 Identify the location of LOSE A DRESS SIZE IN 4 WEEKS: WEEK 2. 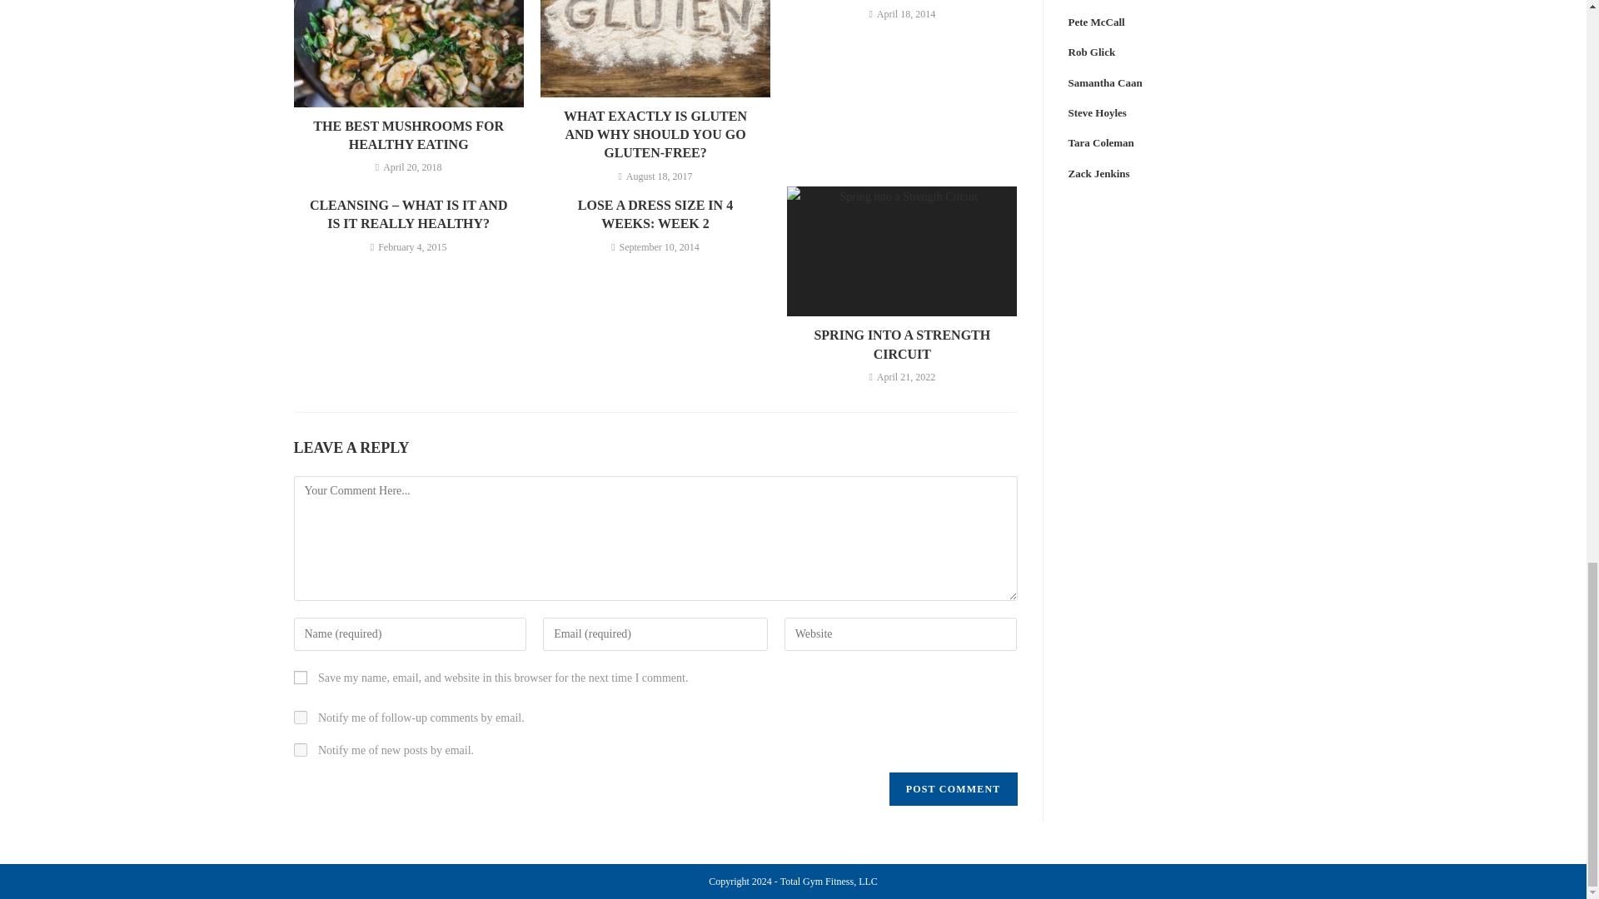
(655, 215).